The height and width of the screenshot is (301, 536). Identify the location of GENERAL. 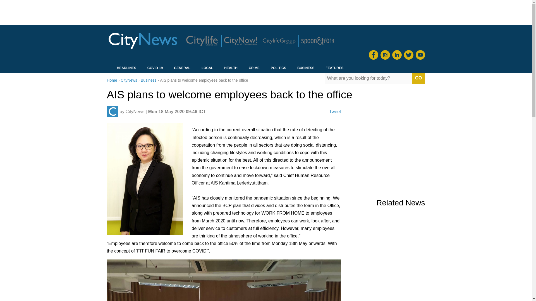
(182, 69).